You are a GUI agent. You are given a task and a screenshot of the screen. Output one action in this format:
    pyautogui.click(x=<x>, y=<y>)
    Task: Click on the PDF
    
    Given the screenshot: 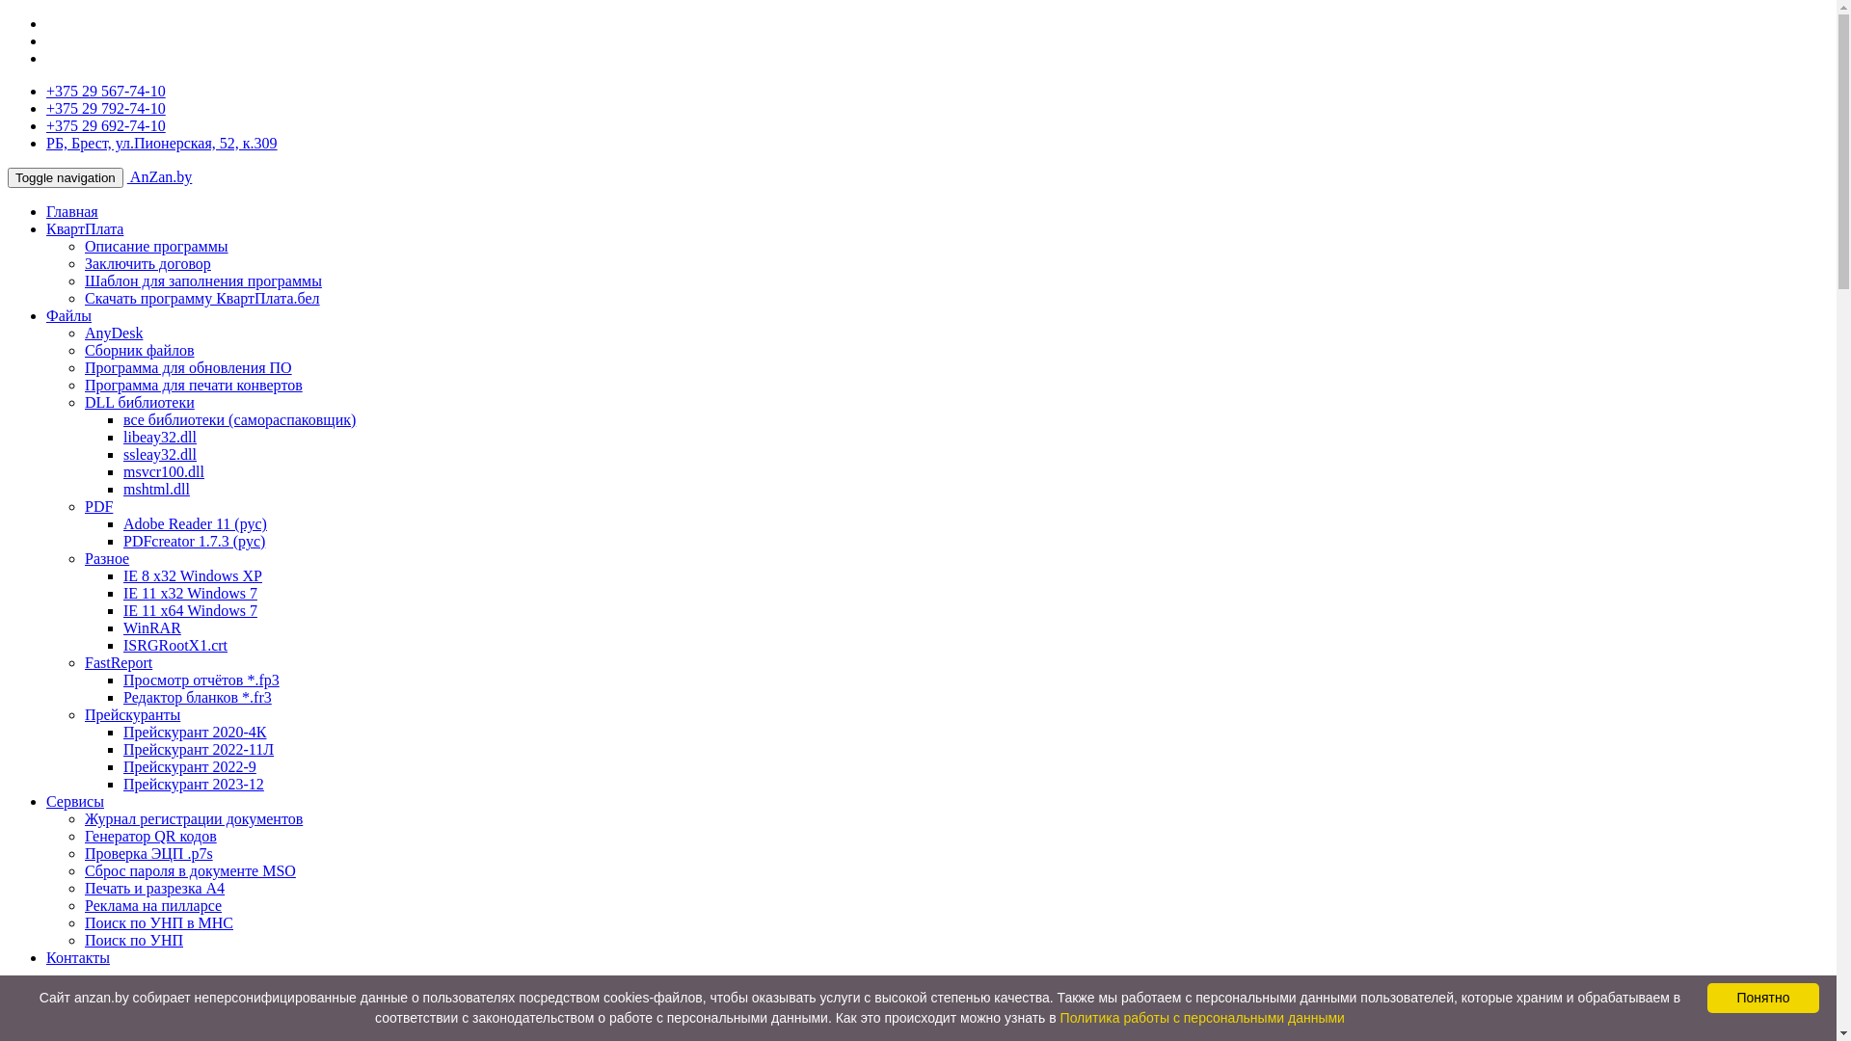 What is the action you would take?
    pyautogui.click(x=98, y=507)
    